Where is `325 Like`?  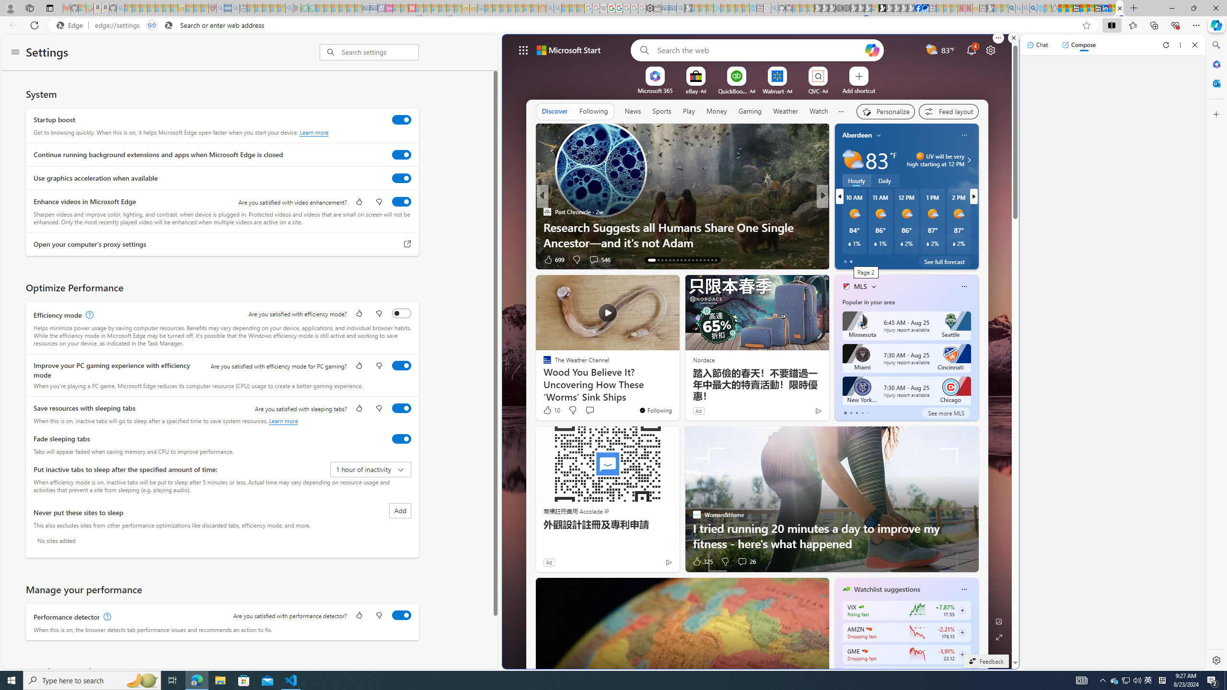 325 Like is located at coordinates (703, 562).